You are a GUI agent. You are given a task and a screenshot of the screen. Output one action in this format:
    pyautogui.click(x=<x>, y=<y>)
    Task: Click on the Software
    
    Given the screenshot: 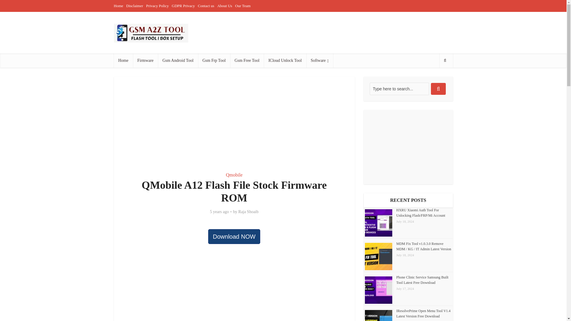 What is the action you would take?
    pyautogui.click(x=320, y=61)
    